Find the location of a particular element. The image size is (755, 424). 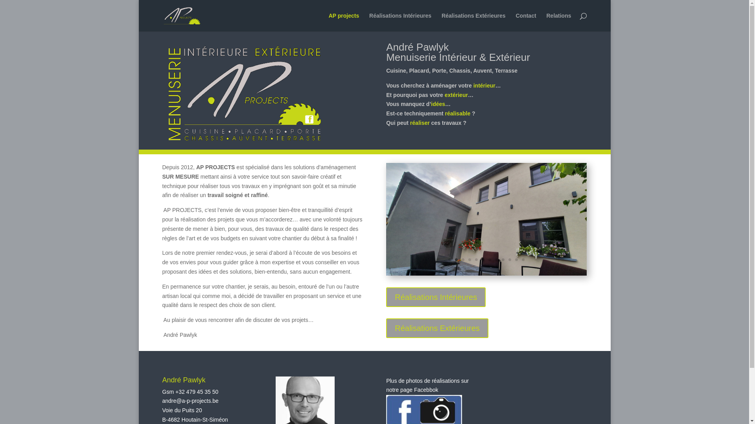

7 is located at coordinates (490, 260).